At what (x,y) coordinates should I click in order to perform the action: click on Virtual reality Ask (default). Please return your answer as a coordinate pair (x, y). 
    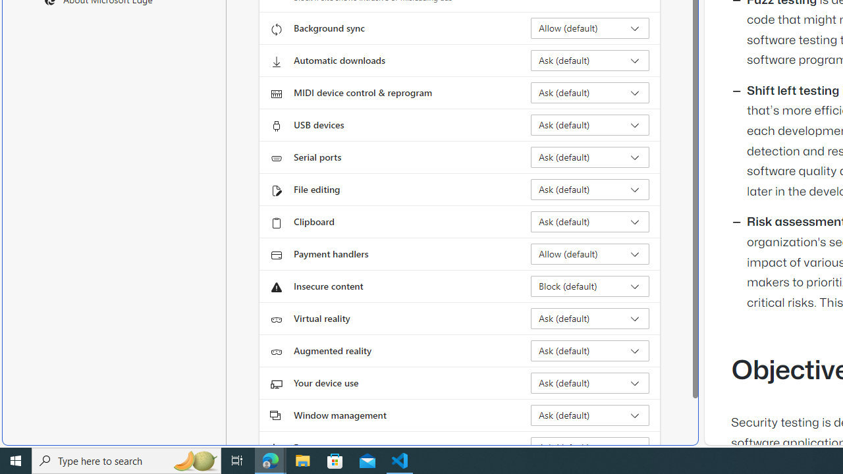
    Looking at the image, I should click on (590, 319).